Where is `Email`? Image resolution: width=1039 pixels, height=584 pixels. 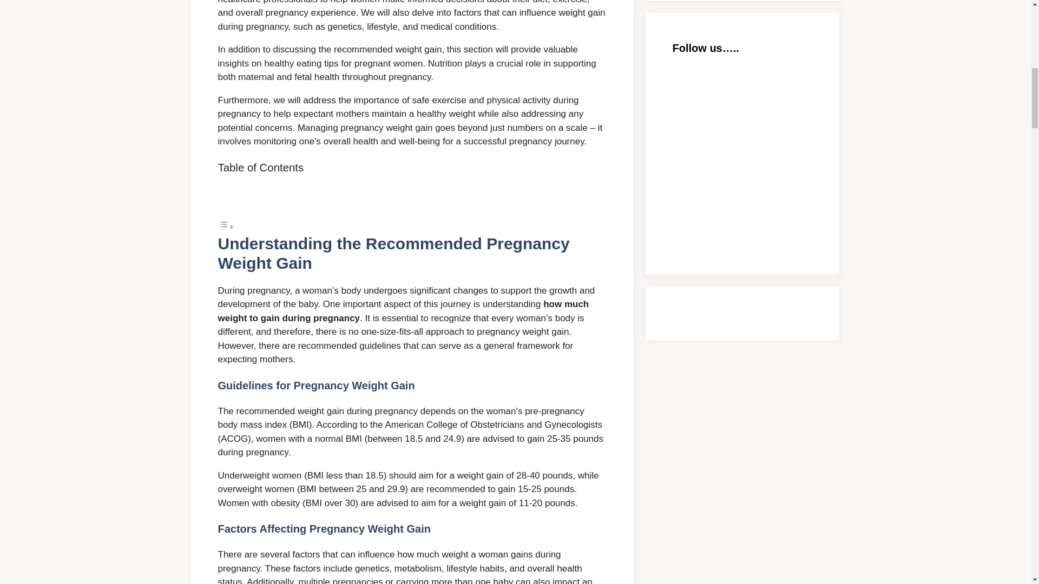 Email is located at coordinates (753, 112).